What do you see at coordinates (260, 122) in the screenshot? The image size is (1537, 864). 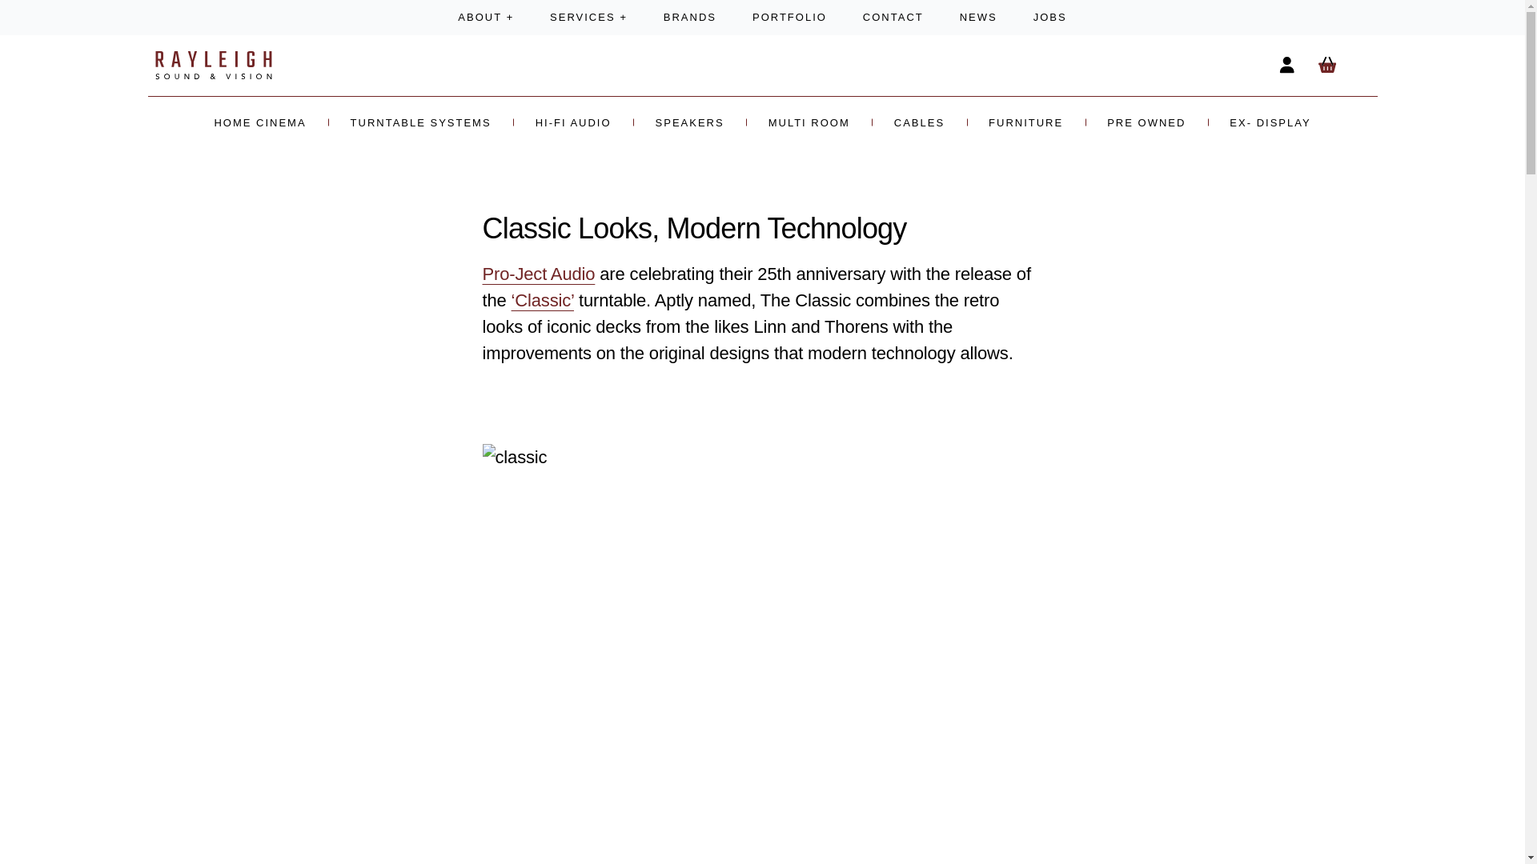 I see `HOME CINEMA` at bounding box center [260, 122].